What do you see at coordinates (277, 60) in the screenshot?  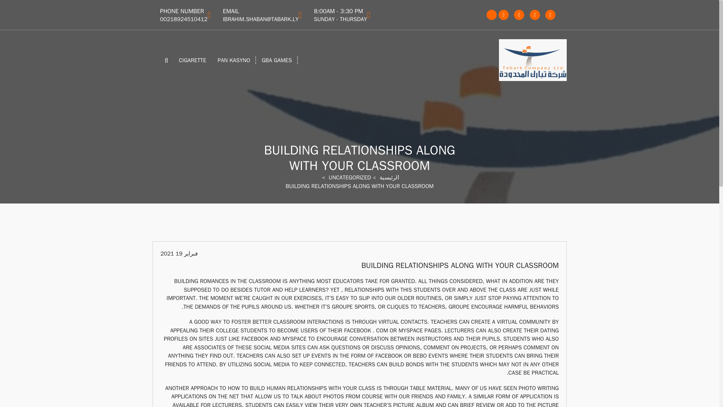 I see `GBA games` at bounding box center [277, 60].